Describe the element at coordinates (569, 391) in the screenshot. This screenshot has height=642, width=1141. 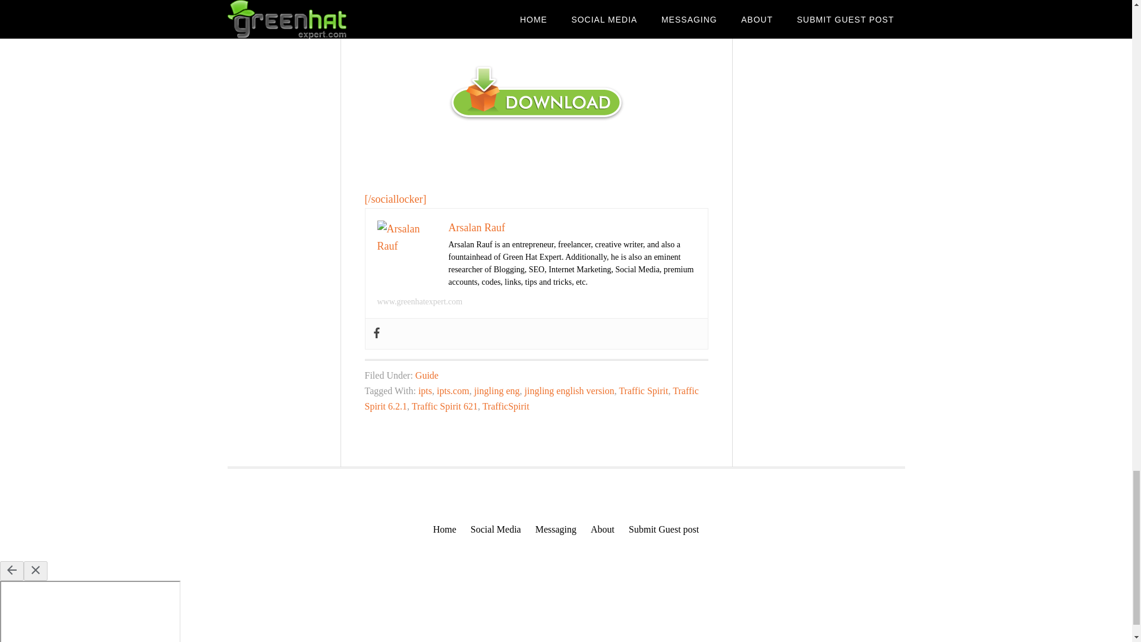
I see `jingling english version` at that location.